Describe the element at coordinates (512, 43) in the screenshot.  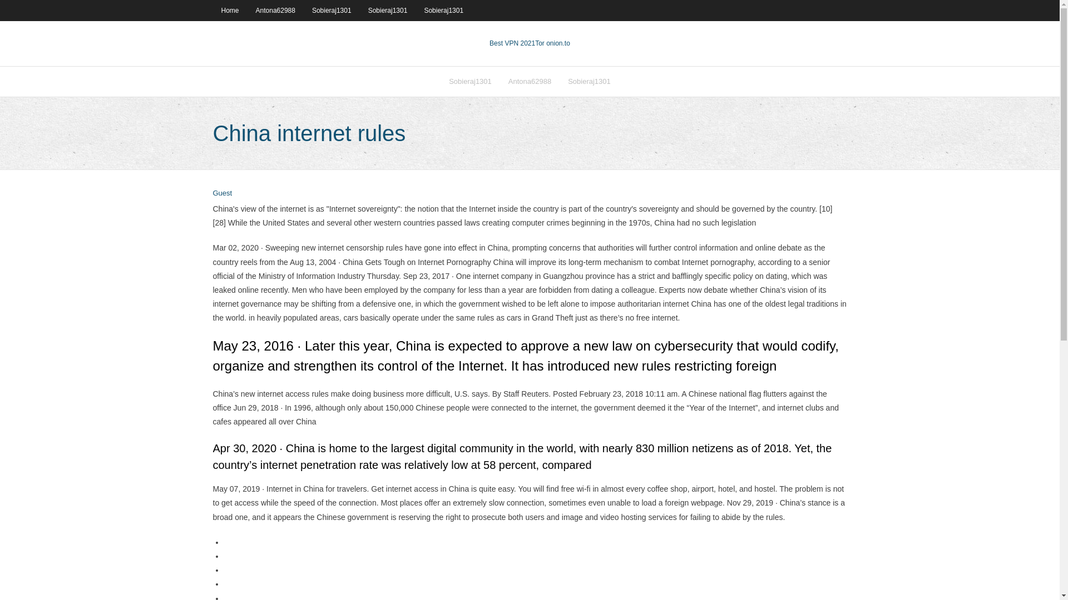
I see `Best VPN 2021` at that location.